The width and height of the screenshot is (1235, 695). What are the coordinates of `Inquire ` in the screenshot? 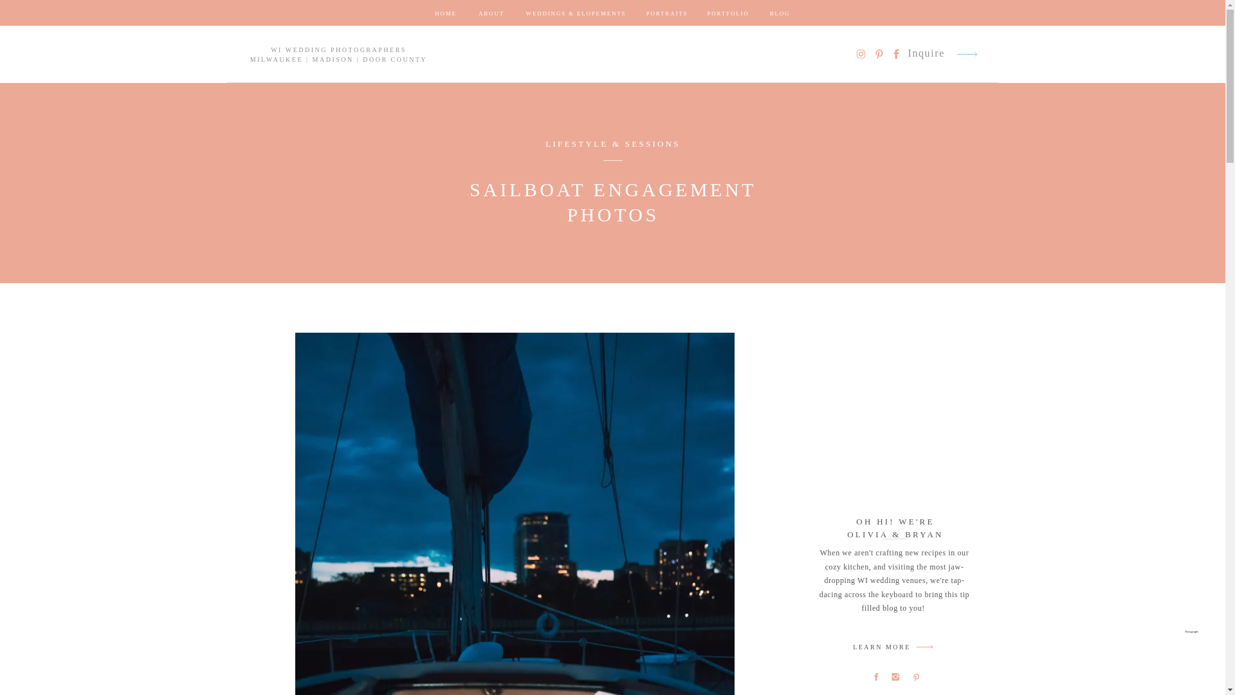 It's located at (926, 54).